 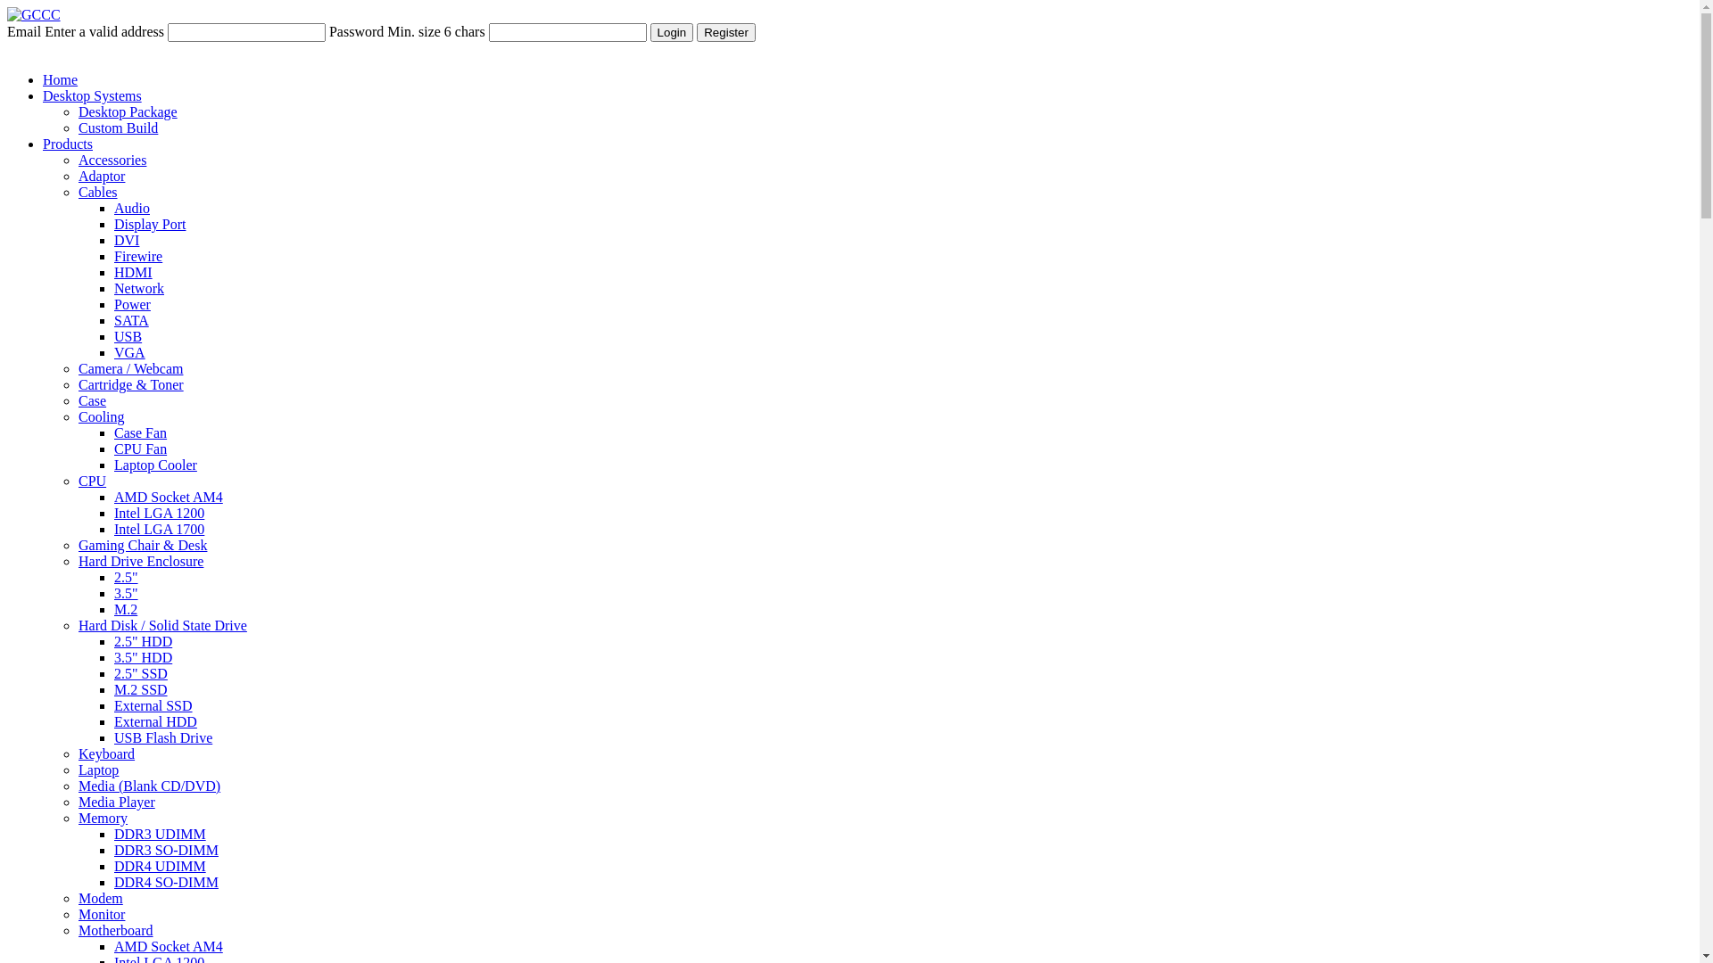 I want to click on Memory, so click(x=103, y=819).